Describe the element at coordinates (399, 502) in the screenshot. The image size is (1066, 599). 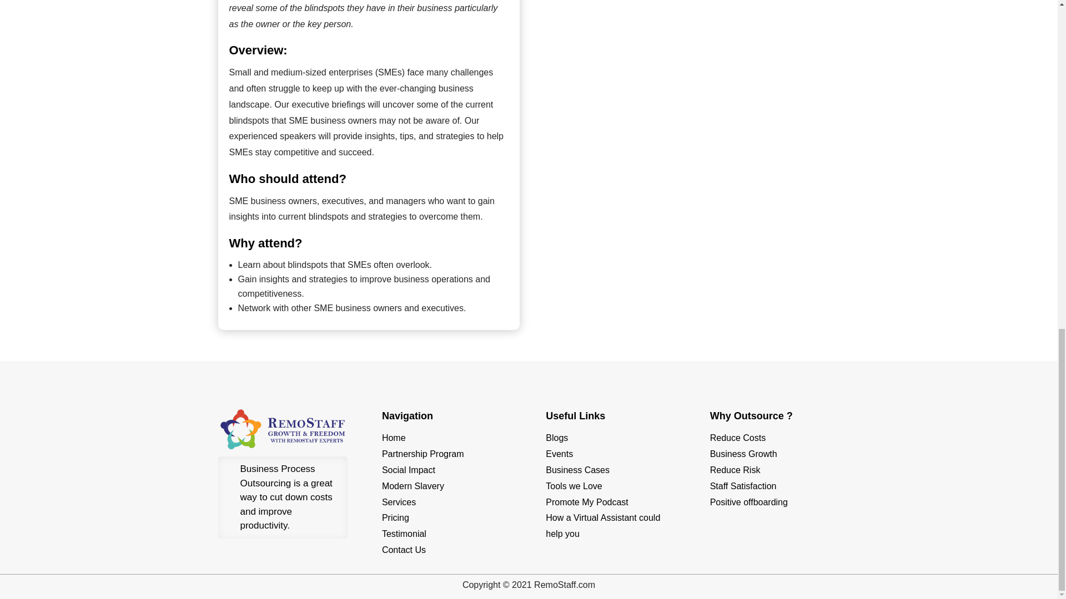
I see `Services` at that location.